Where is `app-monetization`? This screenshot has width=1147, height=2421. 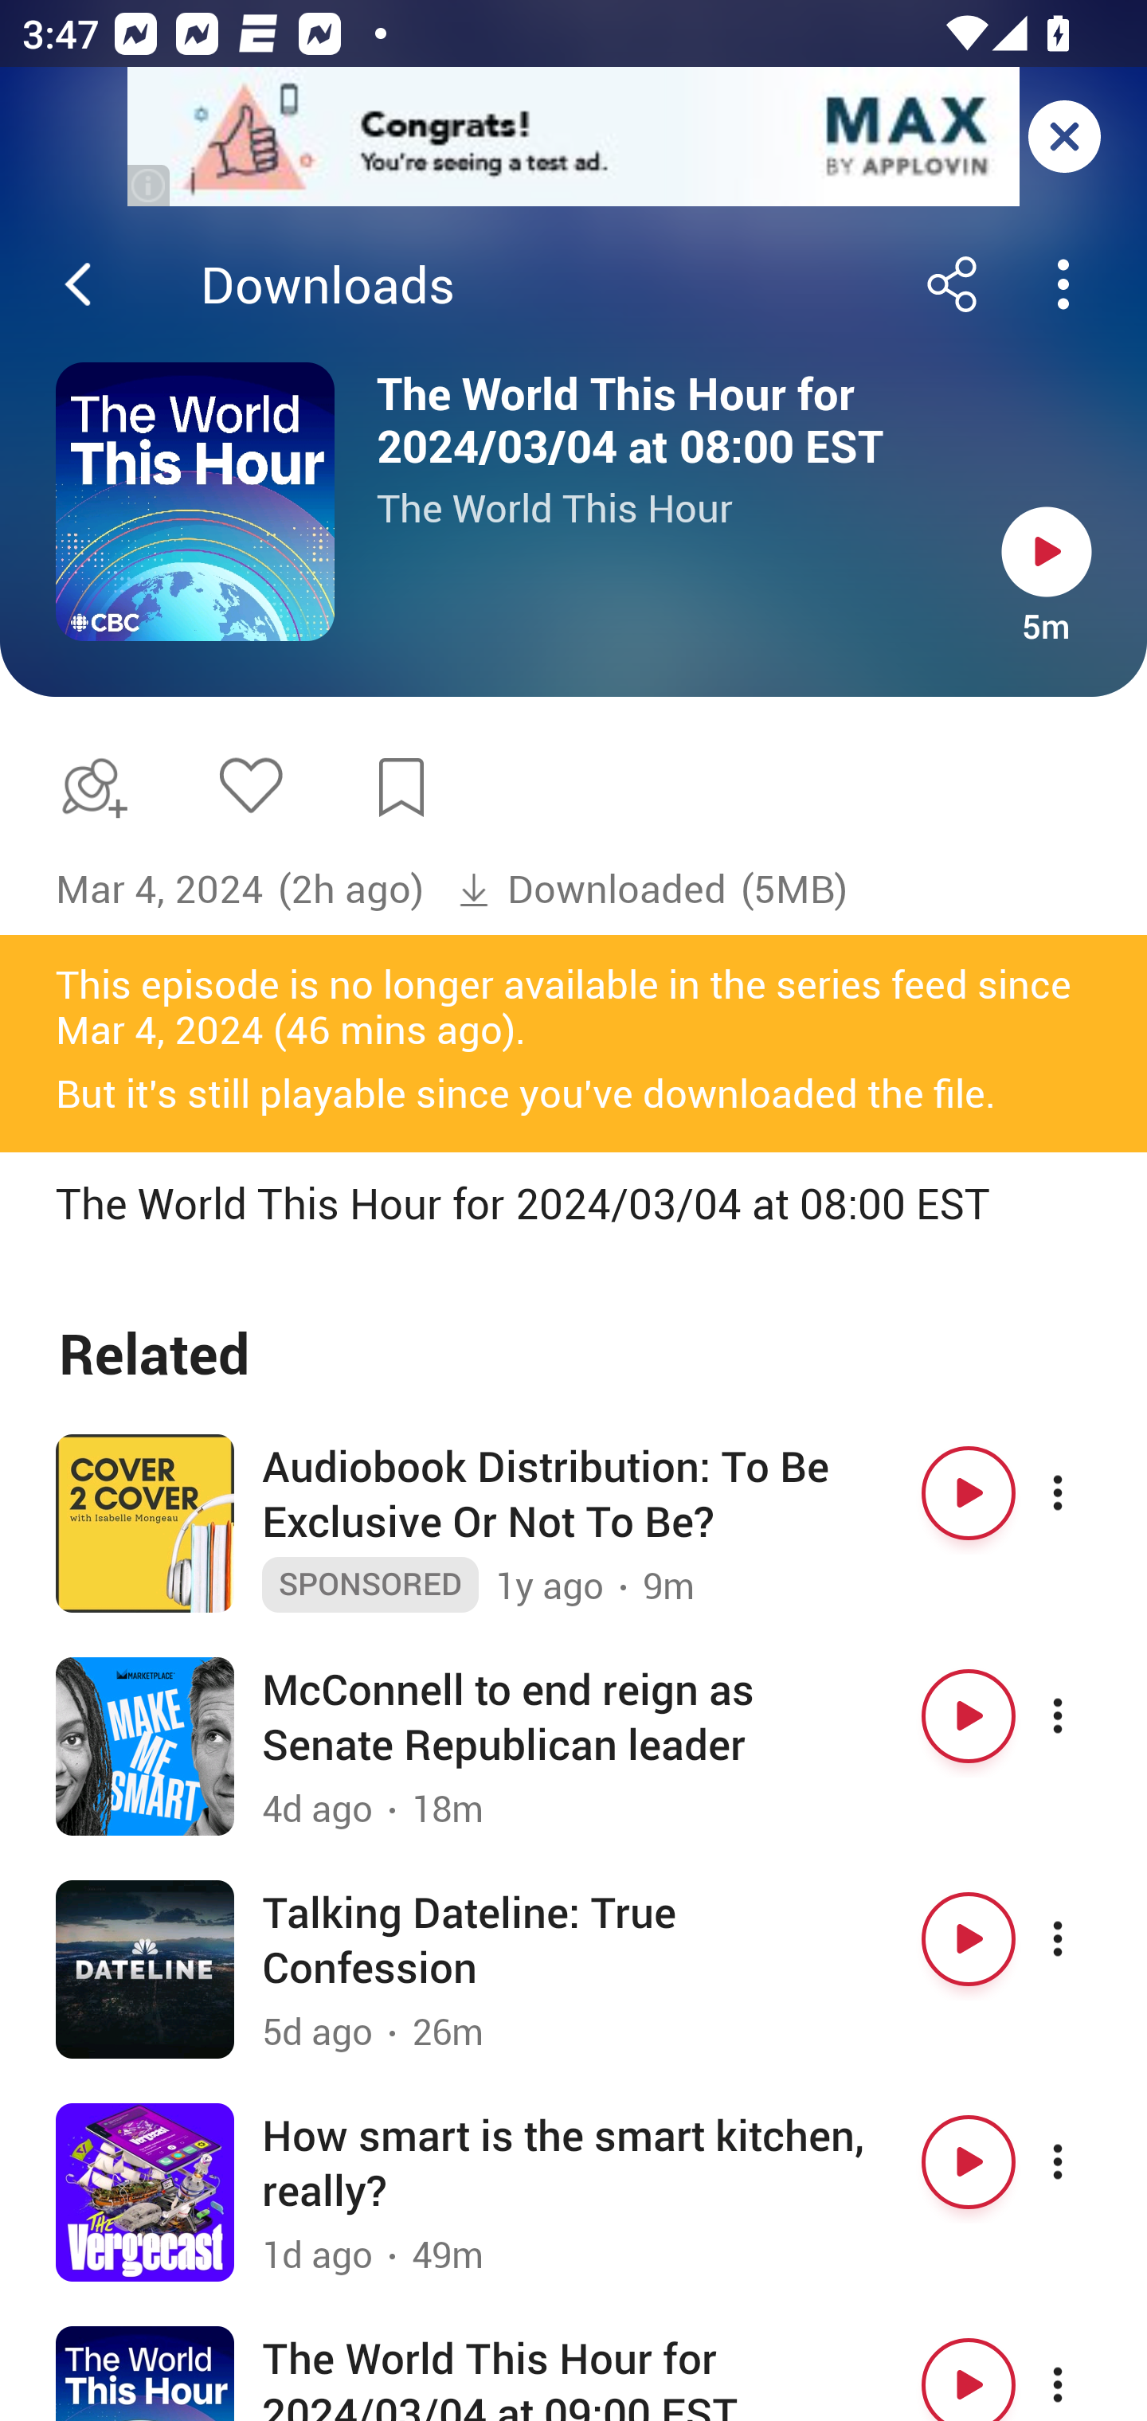 app-monetization is located at coordinates (573, 138).